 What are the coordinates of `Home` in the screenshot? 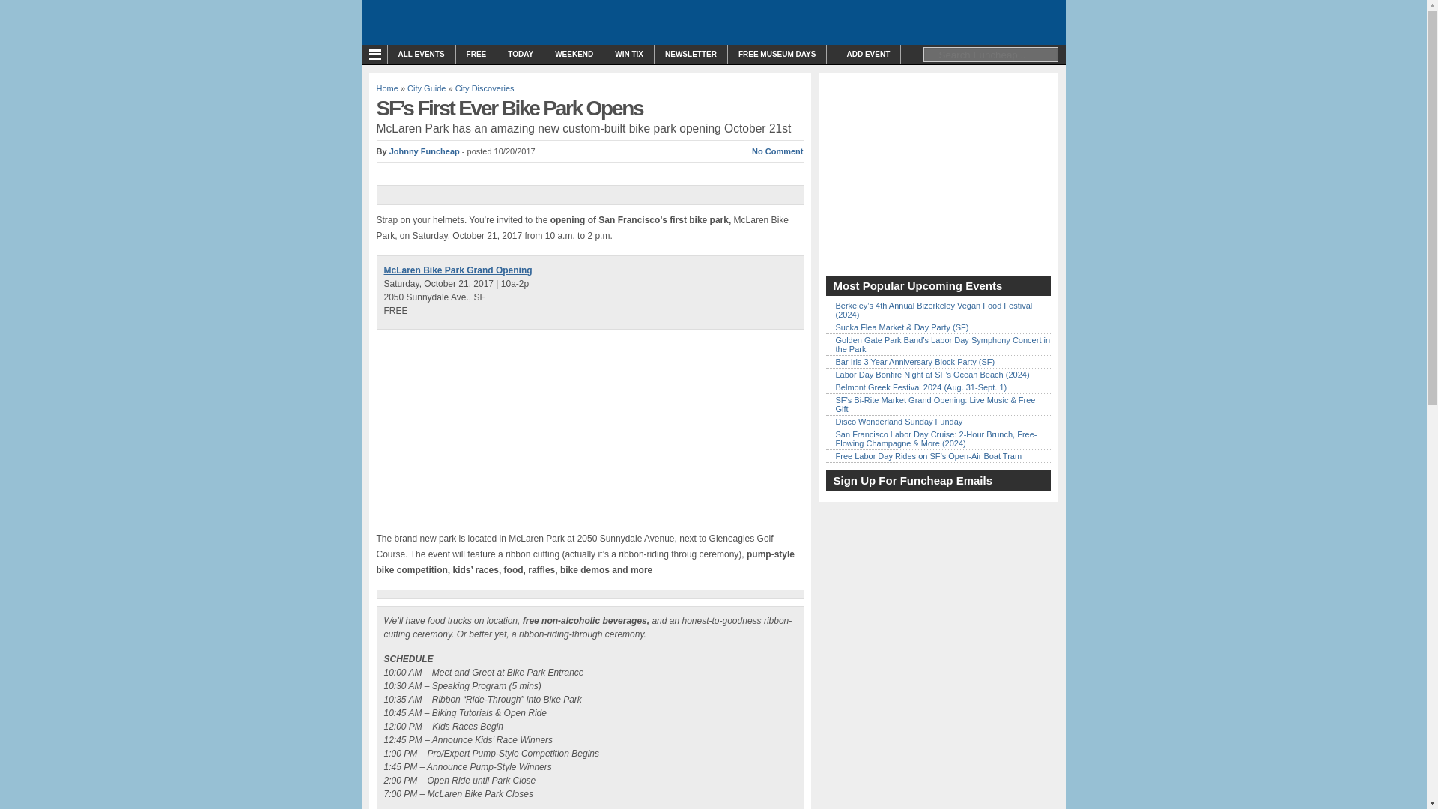 It's located at (386, 88).